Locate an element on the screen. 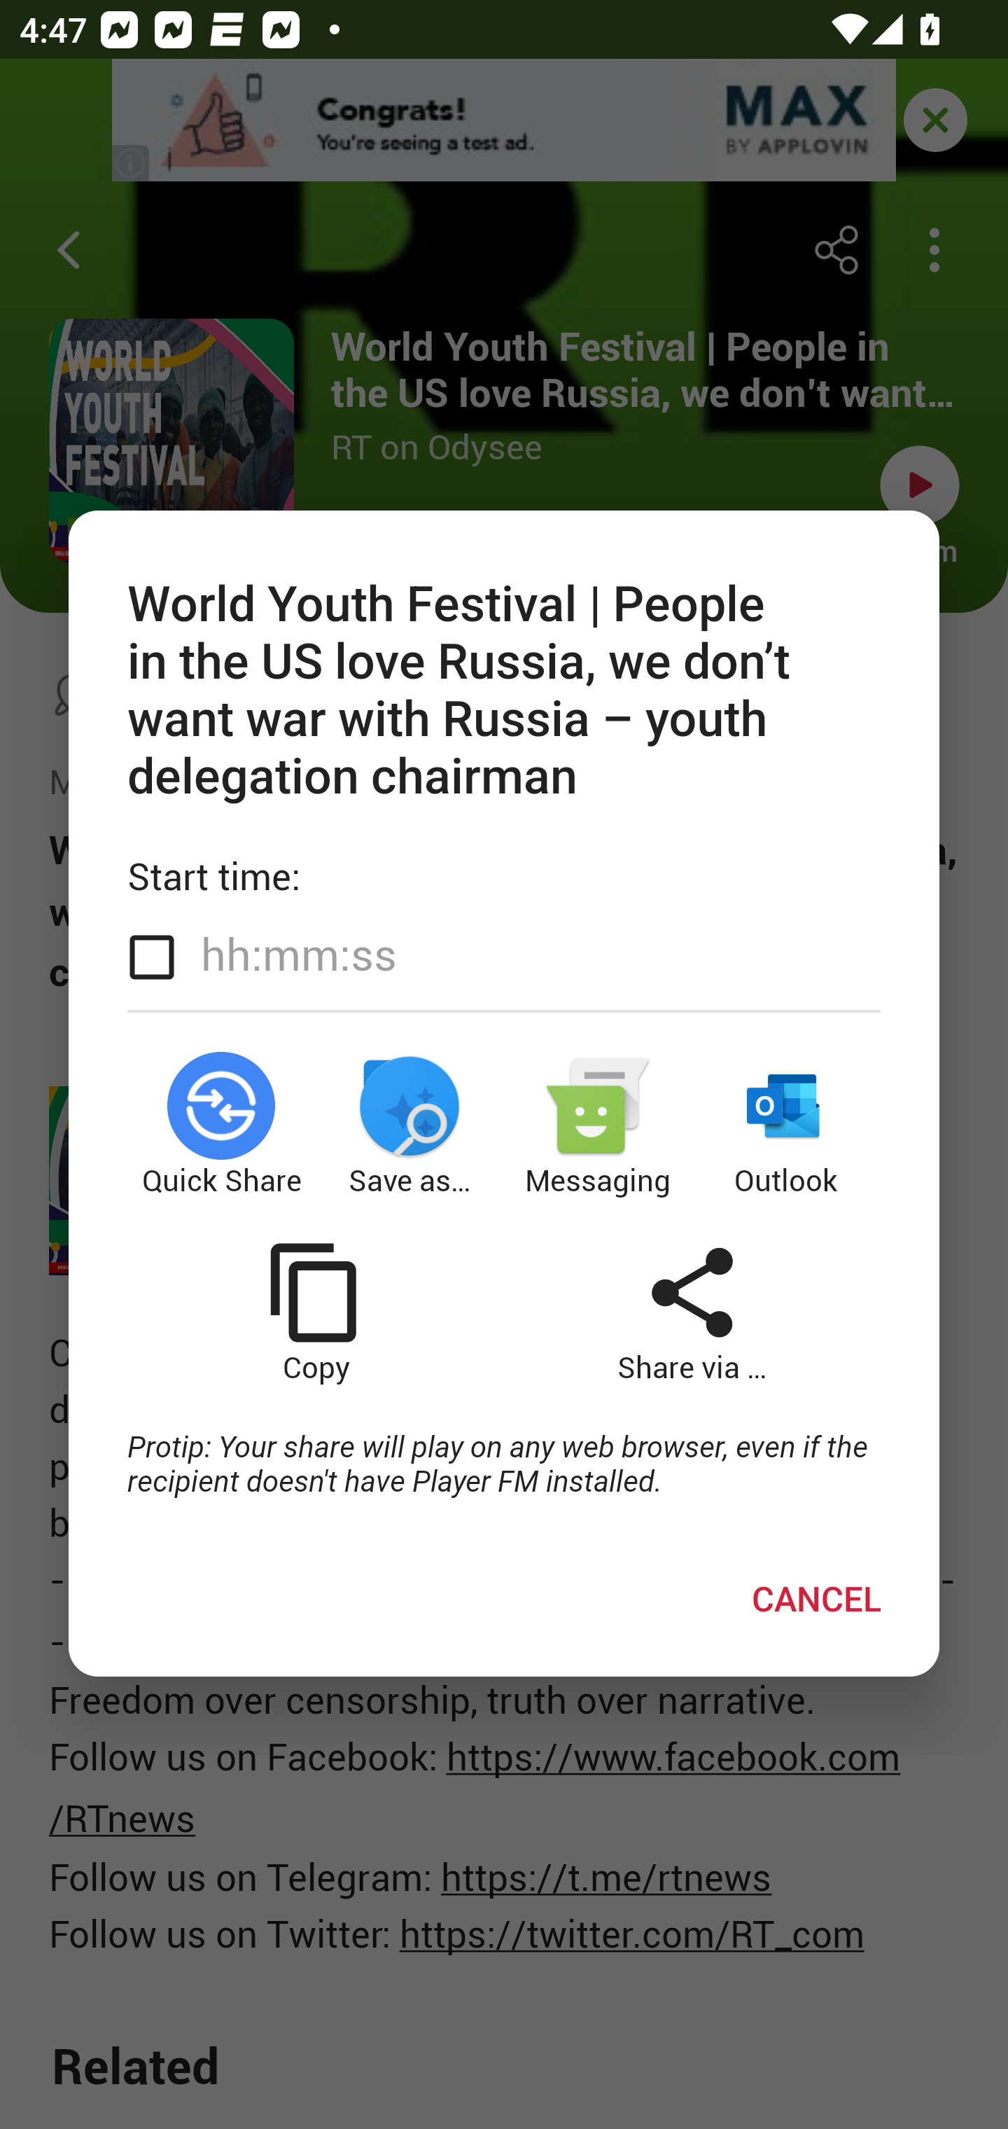 The height and width of the screenshot is (2129, 1008). Copy is located at coordinates (315, 1312).